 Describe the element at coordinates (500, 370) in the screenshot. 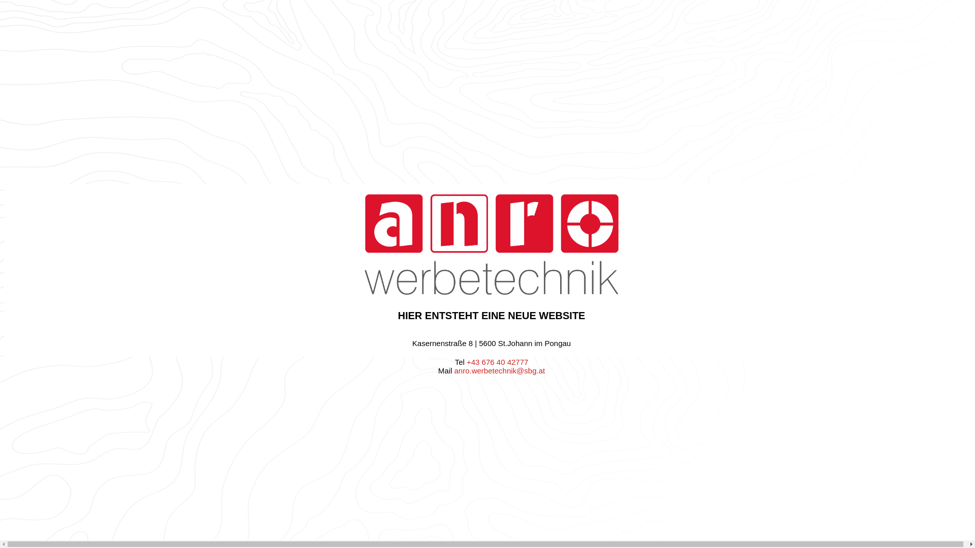

I see `anro.werbetechnik@sbg.at` at that location.